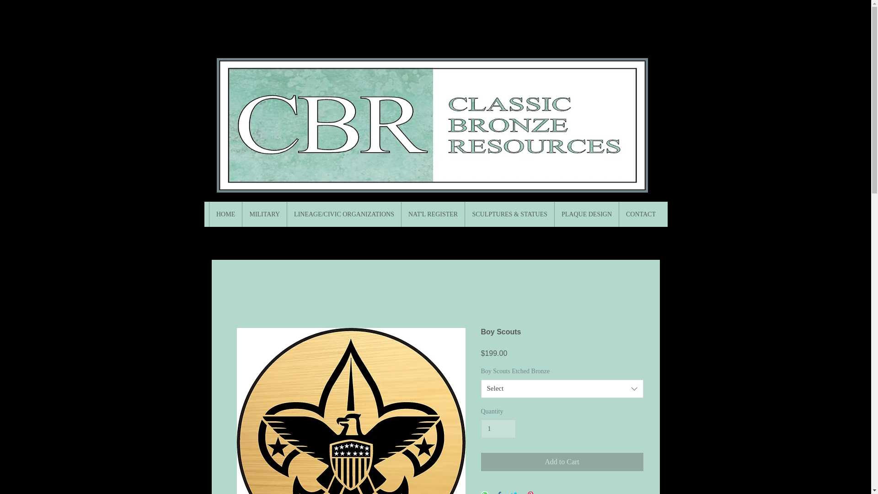 The width and height of the screenshot is (878, 494). I want to click on PLAQUE DESIGN, so click(586, 214).